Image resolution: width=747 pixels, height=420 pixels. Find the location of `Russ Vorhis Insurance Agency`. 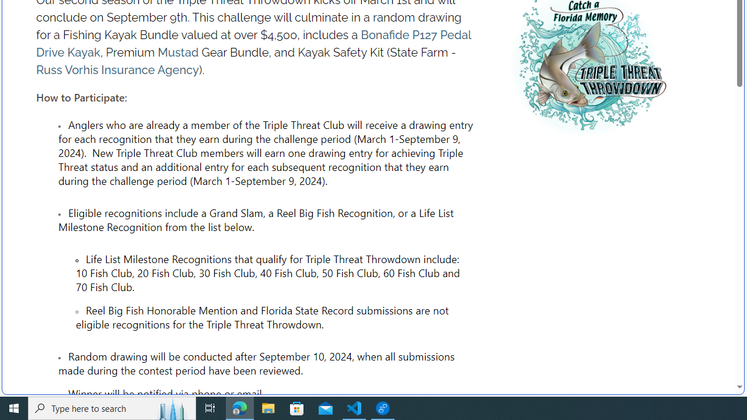

Russ Vorhis Insurance Agency is located at coordinates (117, 70).